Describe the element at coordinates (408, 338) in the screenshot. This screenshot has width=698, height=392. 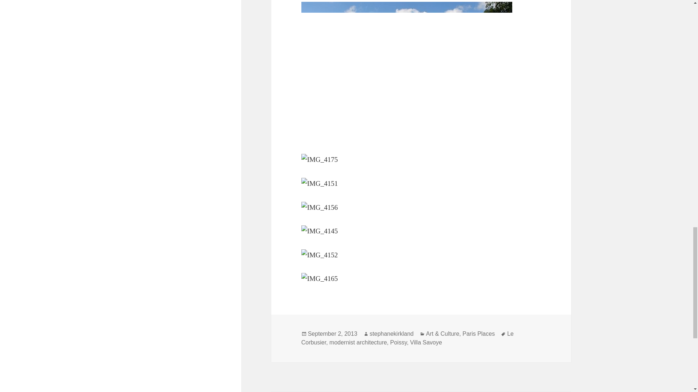
I see `Le Corbusier` at that location.